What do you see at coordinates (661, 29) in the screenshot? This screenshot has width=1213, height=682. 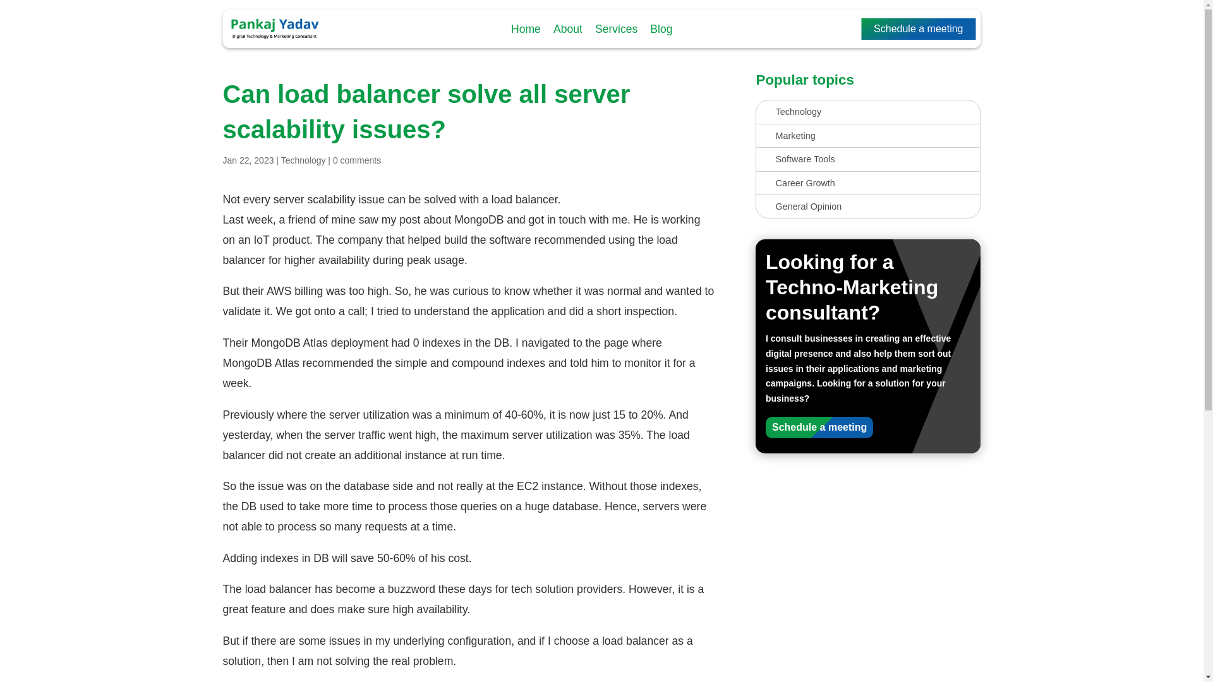 I see `Blog` at bounding box center [661, 29].